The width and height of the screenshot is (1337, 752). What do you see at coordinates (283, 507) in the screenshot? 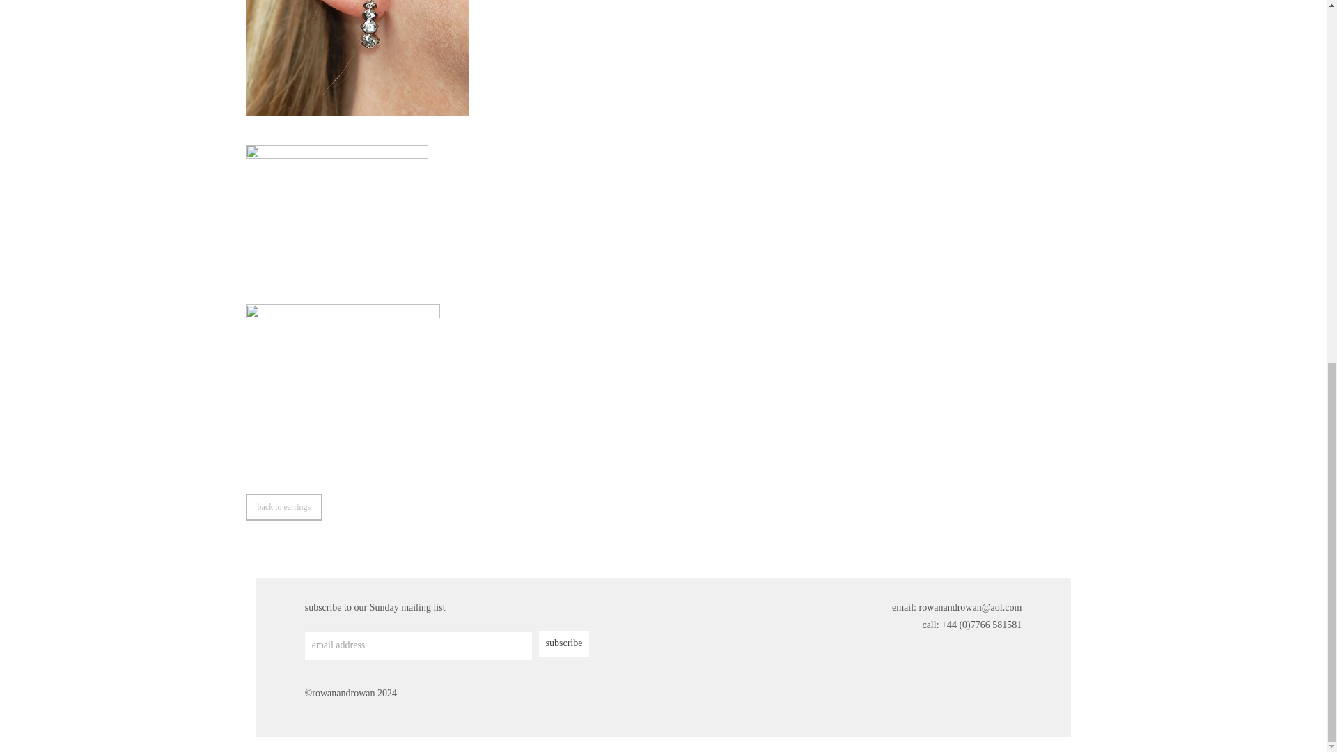
I see `earrings` at bounding box center [283, 507].